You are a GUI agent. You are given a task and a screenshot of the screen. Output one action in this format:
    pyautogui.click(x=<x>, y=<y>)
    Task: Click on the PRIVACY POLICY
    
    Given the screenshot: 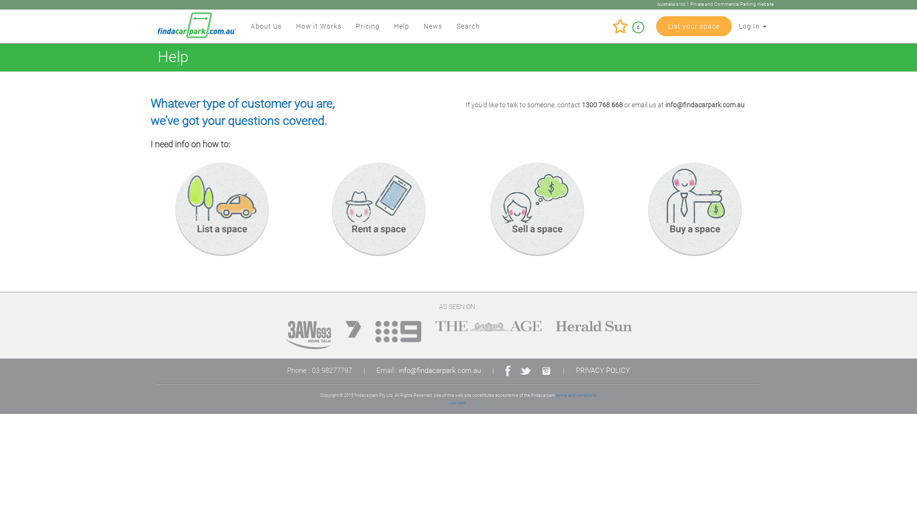 What is the action you would take?
    pyautogui.click(x=603, y=371)
    